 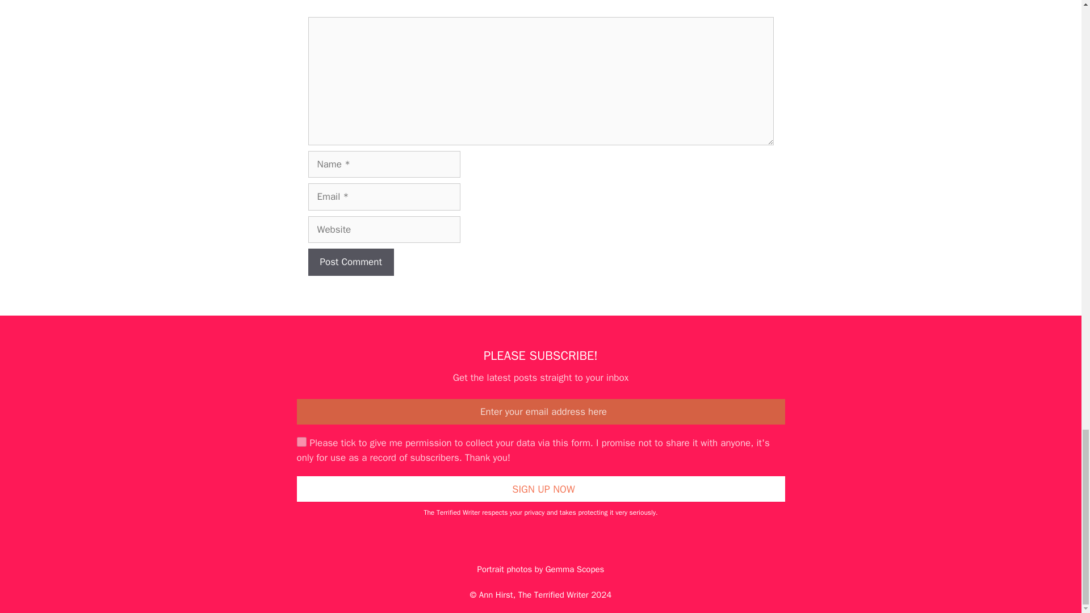 I want to click on Sign Up Now, so click(x=540, y=489).